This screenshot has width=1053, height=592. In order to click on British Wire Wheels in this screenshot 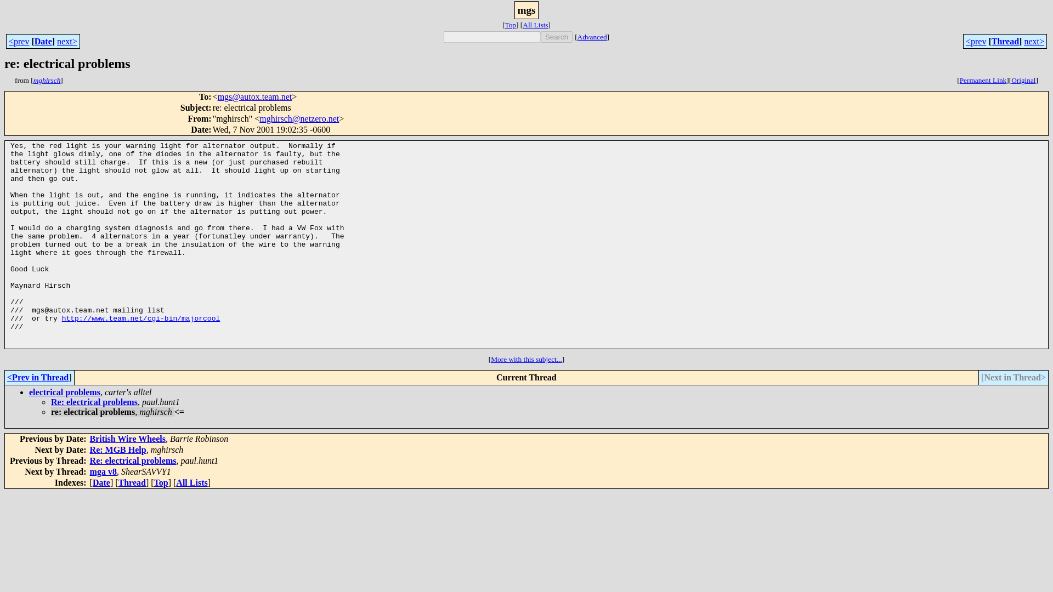, I will do `click(127, 439)`.